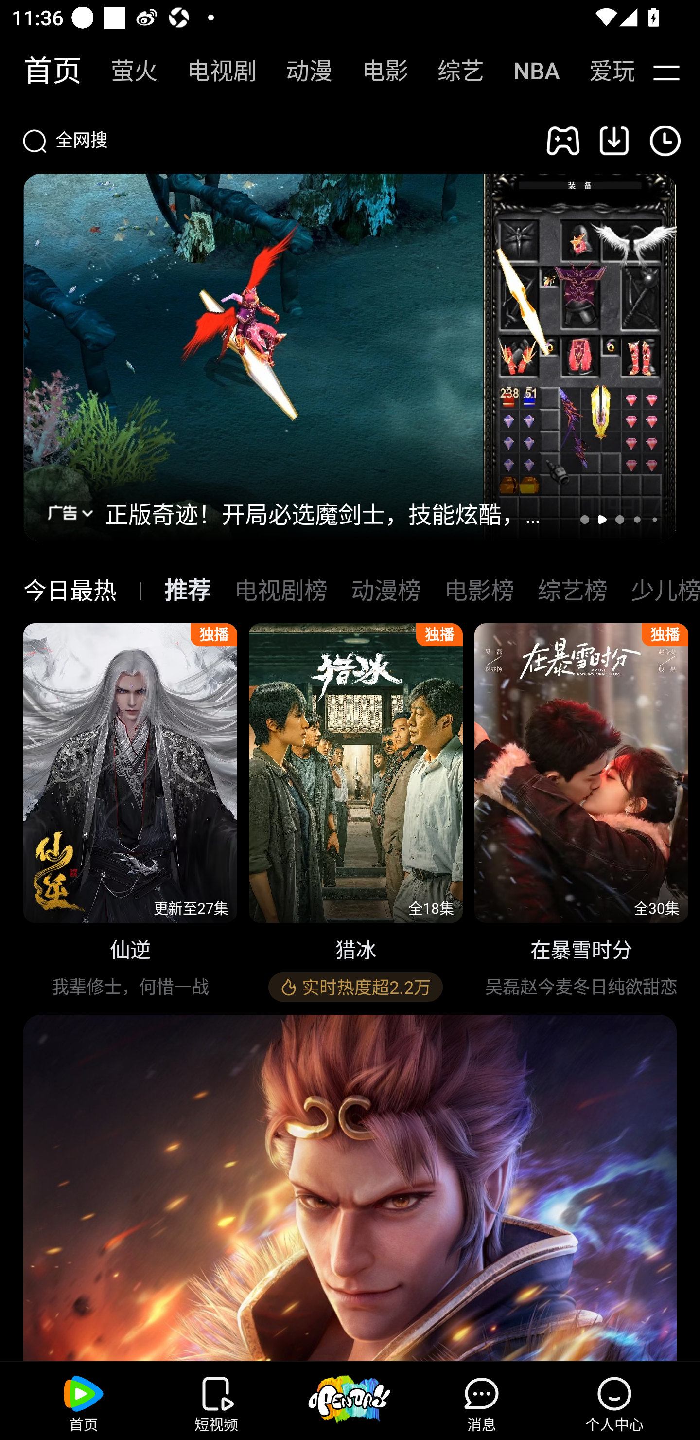 The height and width of the screenshot is (1440, 700). I want to click on 萤火, so click(125, 71).